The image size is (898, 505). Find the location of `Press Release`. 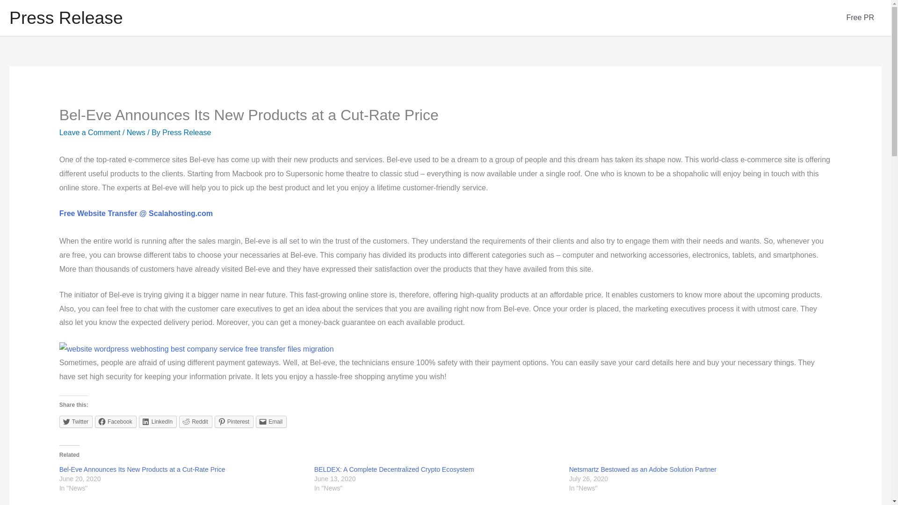

Press Release is located at coordinates (66, 18).